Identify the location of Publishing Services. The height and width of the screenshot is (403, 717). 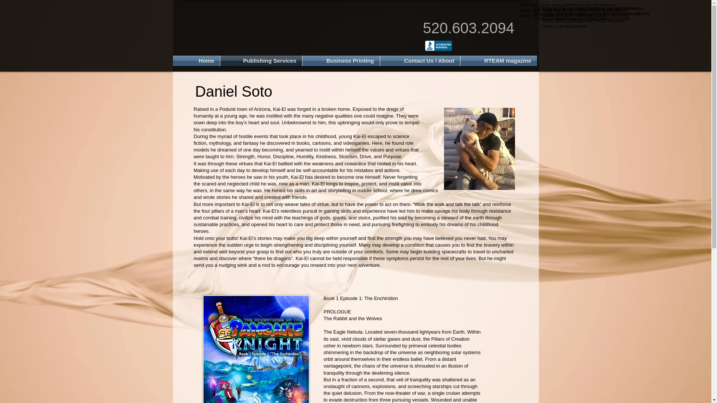
(261, 61).